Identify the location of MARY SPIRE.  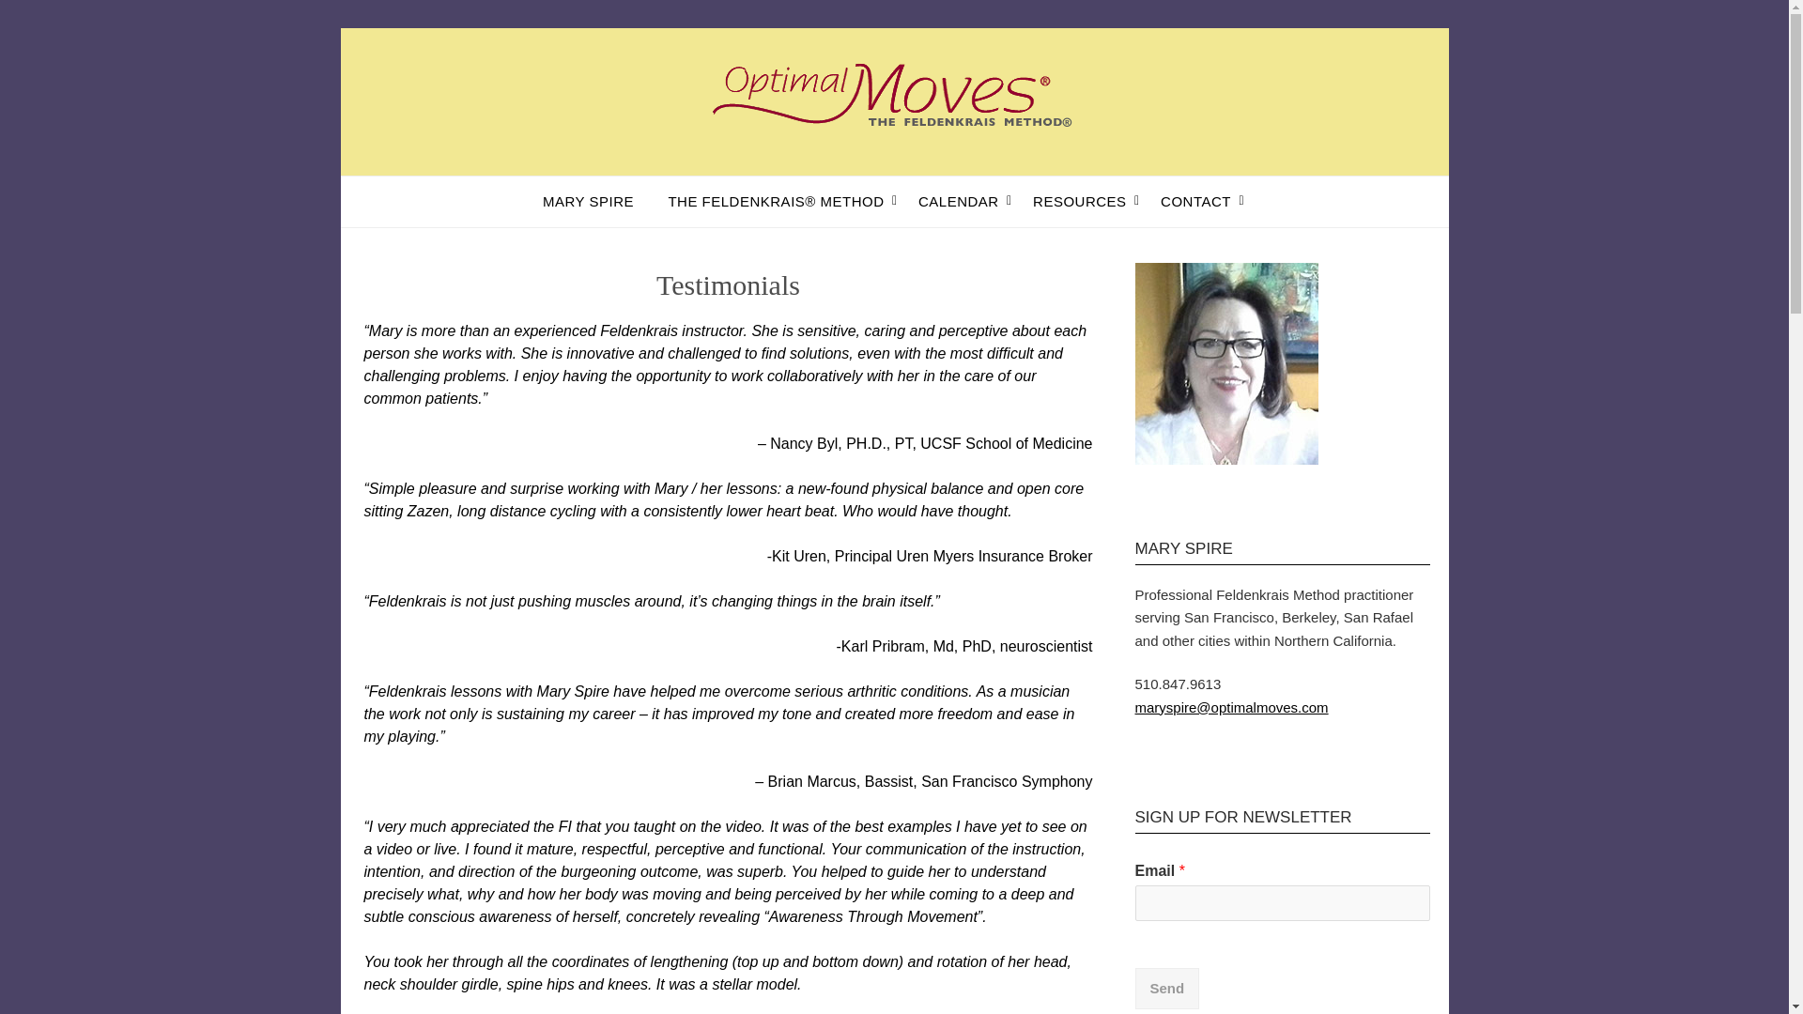
(595, 201).